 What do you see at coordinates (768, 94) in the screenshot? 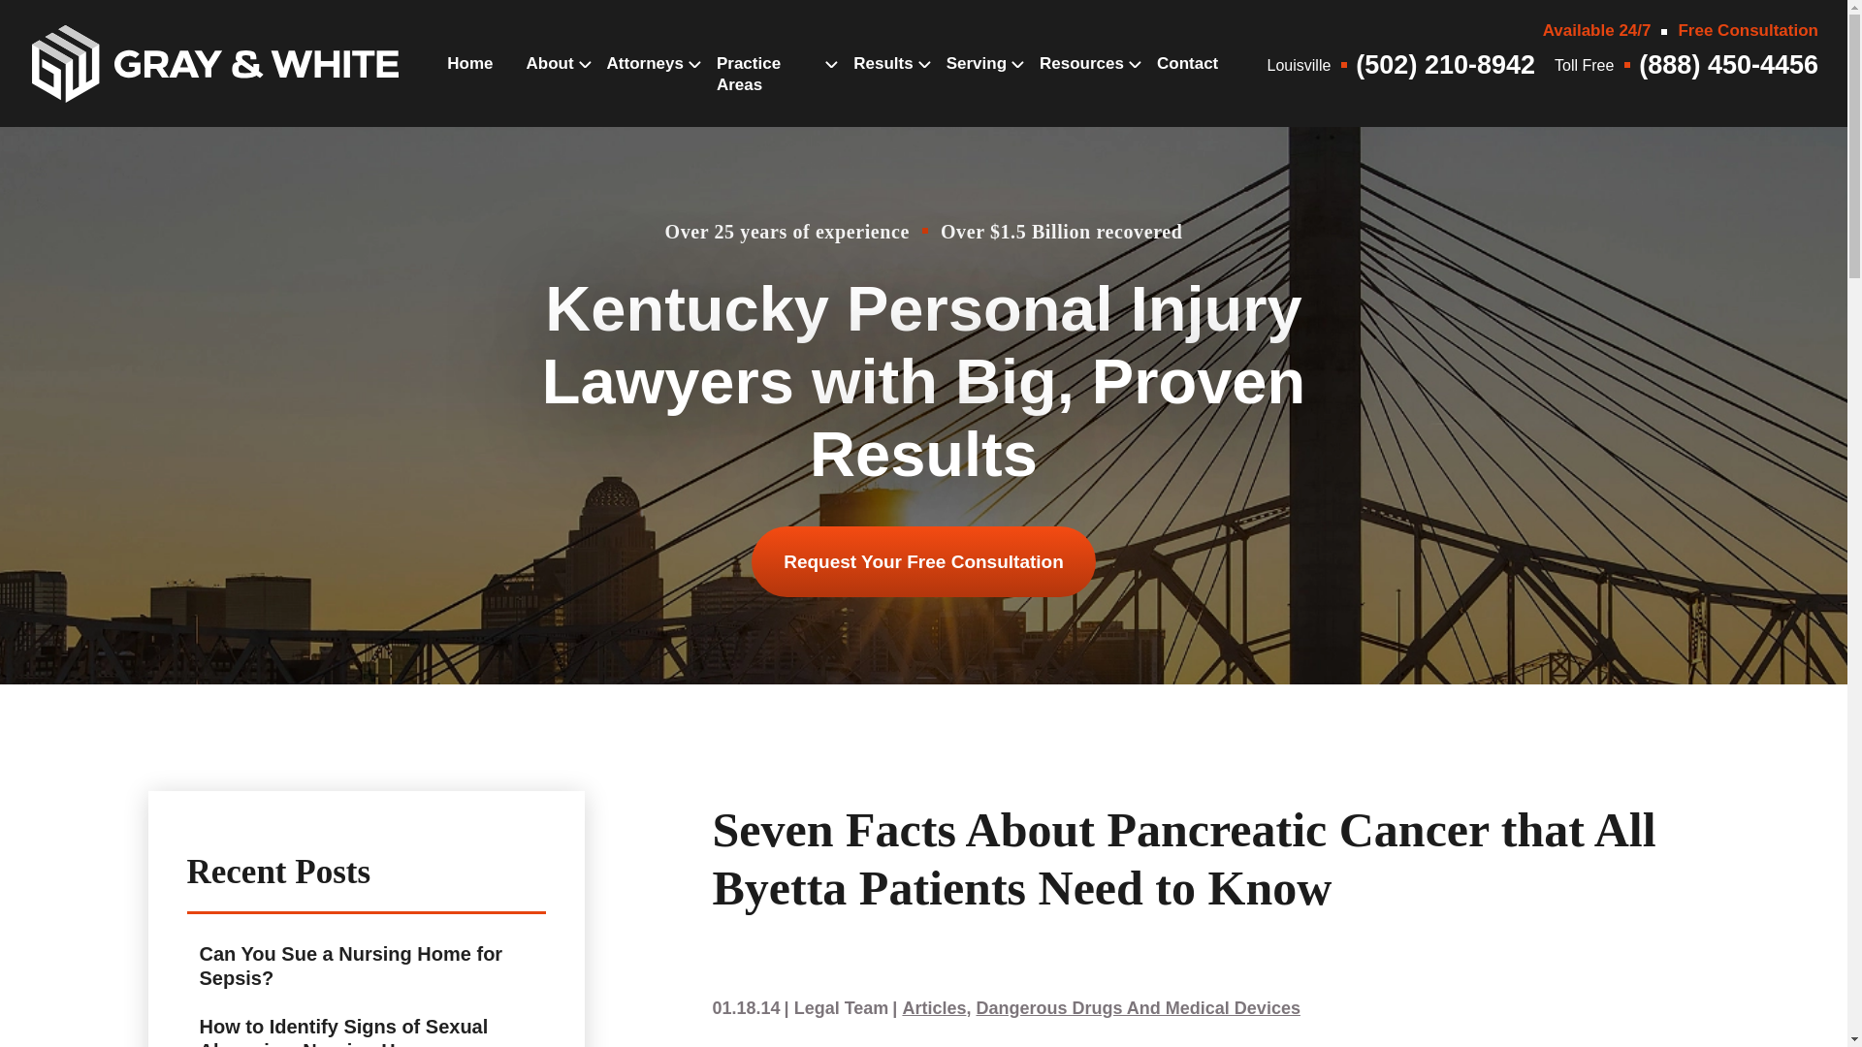
I see `Practice Areas` at bounding box center [768, 94].